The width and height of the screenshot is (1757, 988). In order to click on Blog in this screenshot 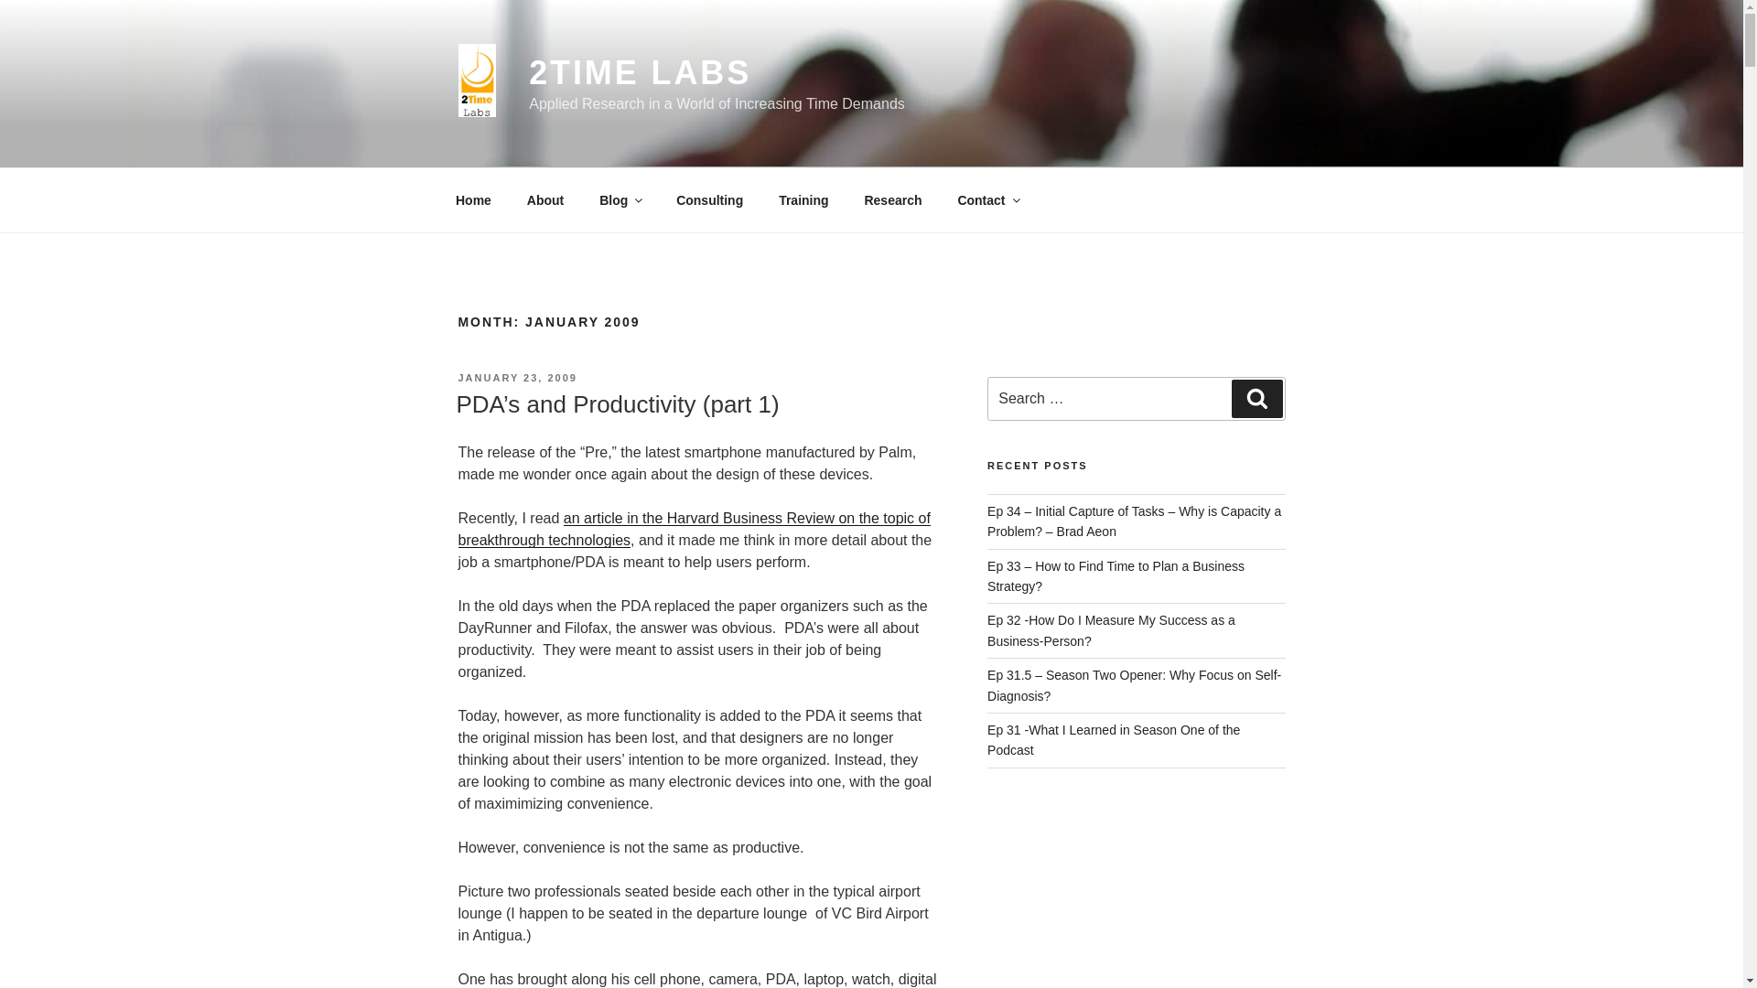, I will do `click(620, 199)`.